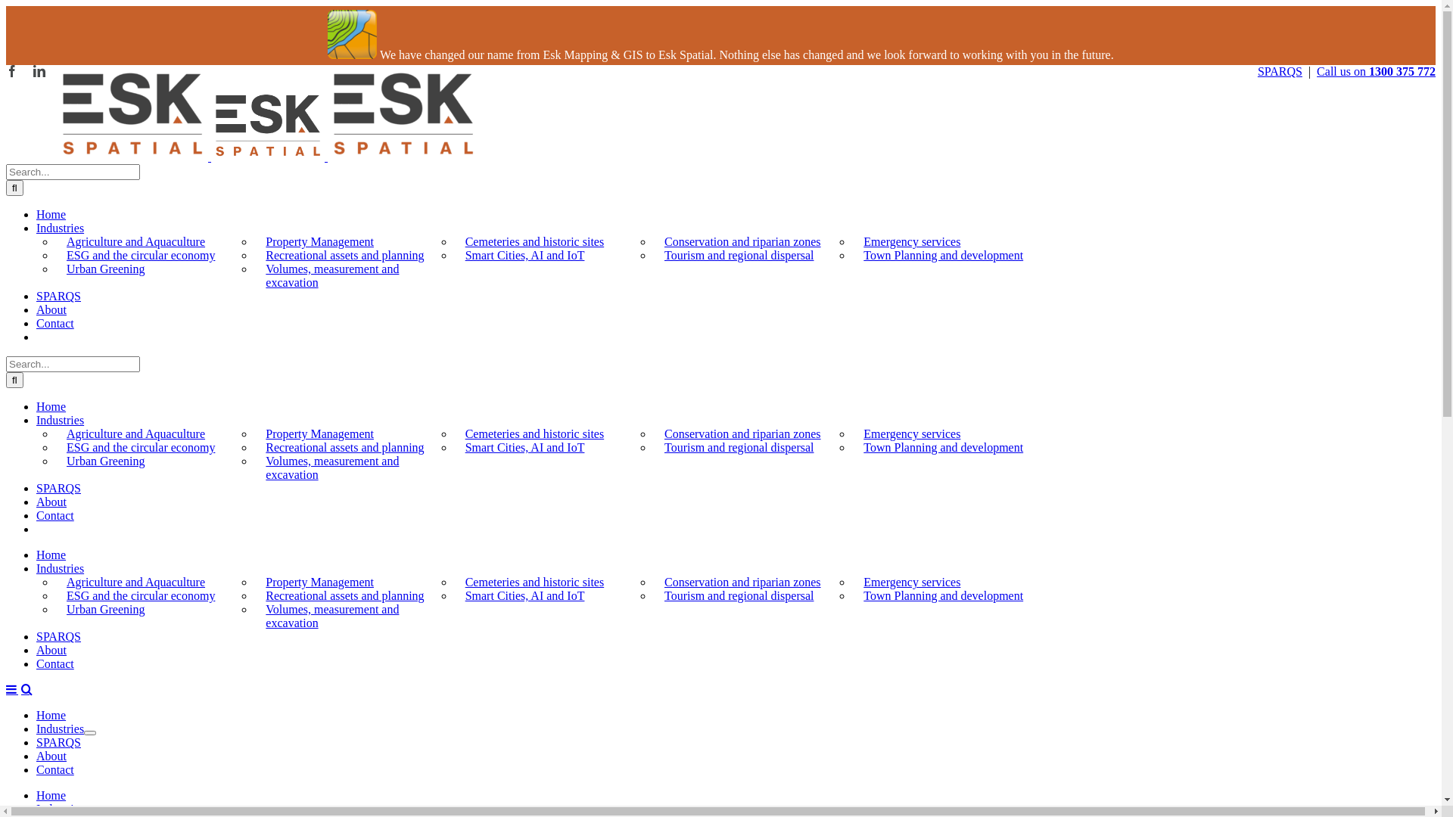 This screenshot has width=1453, height=817. What do you see at coordinates (55, 324) in the screenshot?
I see `Contact` at bounding box center [55, 324].